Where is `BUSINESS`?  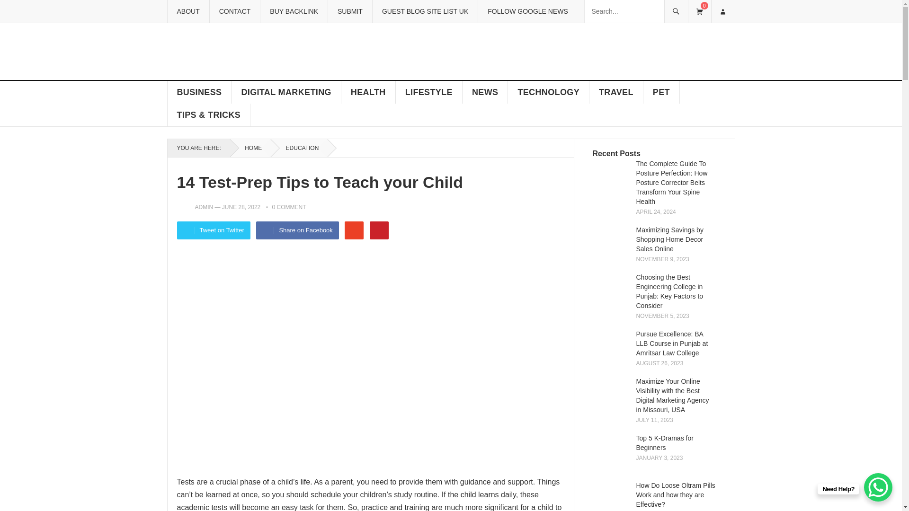
BUSINESS is located at coordinates (199, 92).